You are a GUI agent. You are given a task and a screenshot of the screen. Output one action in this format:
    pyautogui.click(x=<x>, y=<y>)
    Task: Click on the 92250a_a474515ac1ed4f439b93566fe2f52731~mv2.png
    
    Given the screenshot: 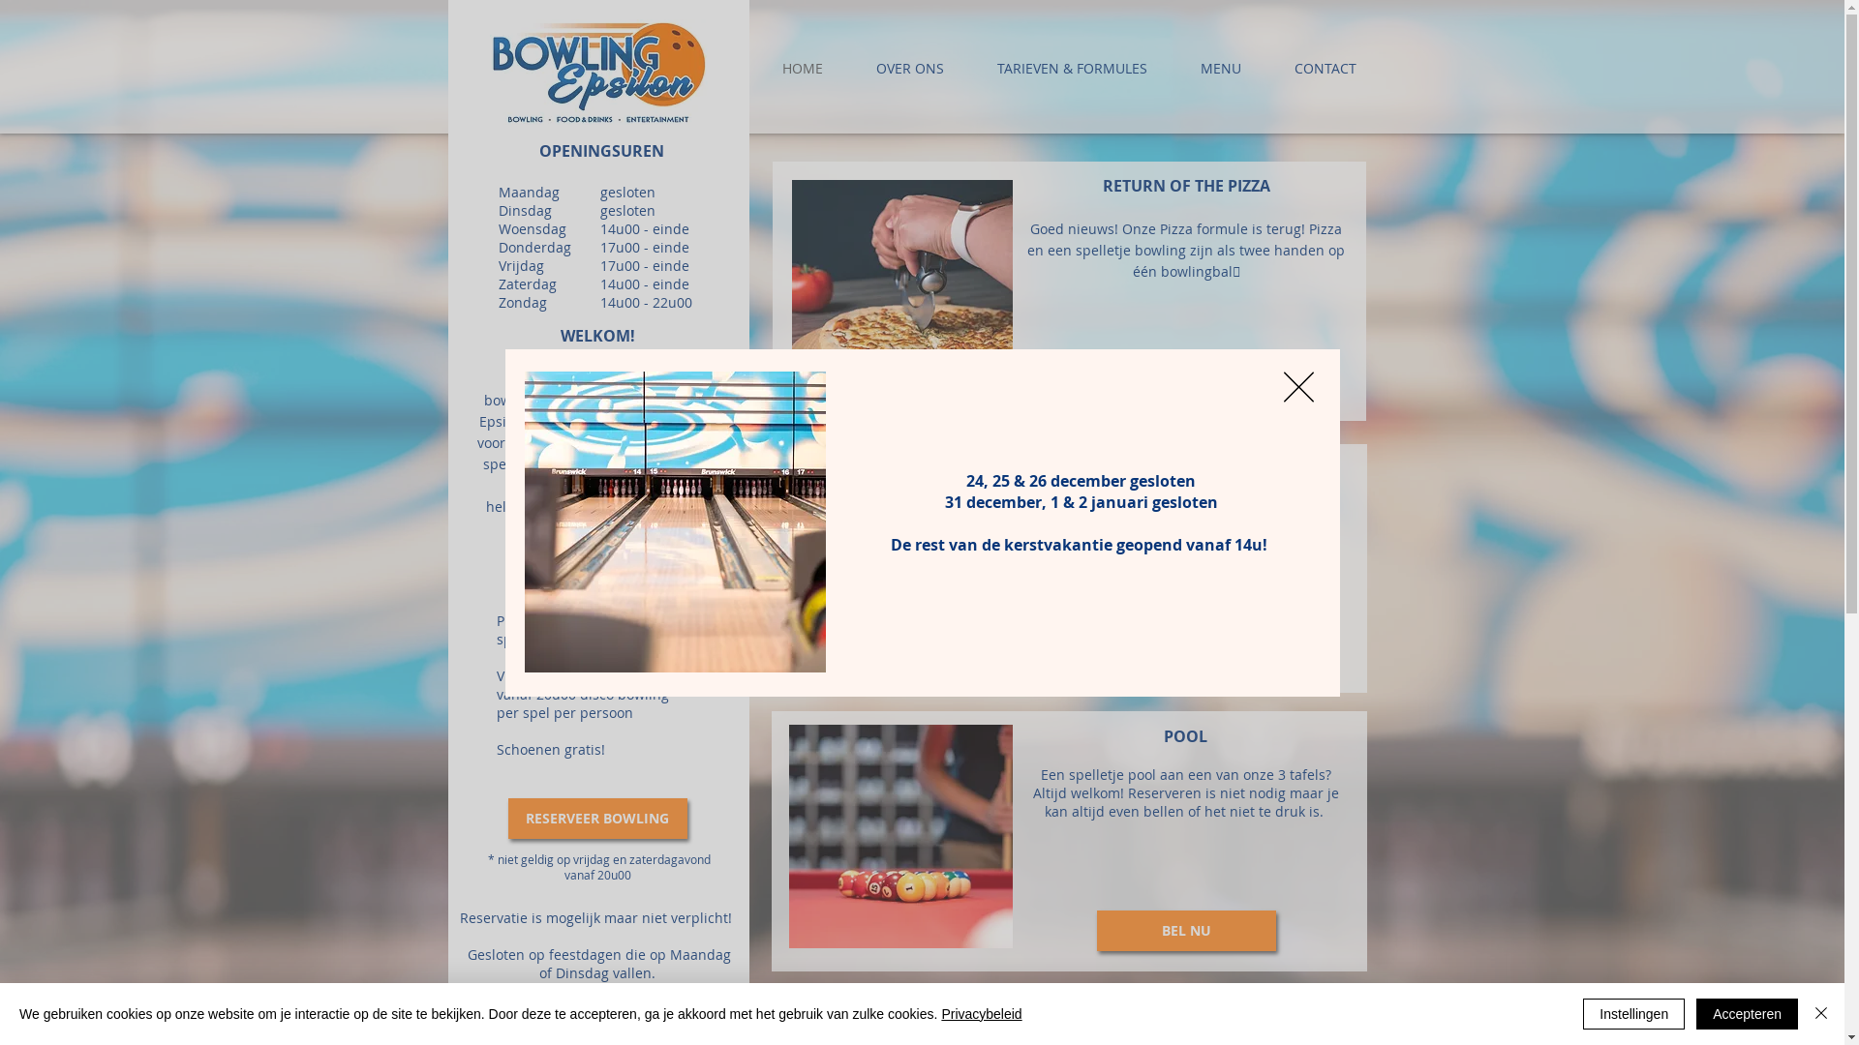 What is the action you would take?
    pyautogui.click(x=902, y=290)
    